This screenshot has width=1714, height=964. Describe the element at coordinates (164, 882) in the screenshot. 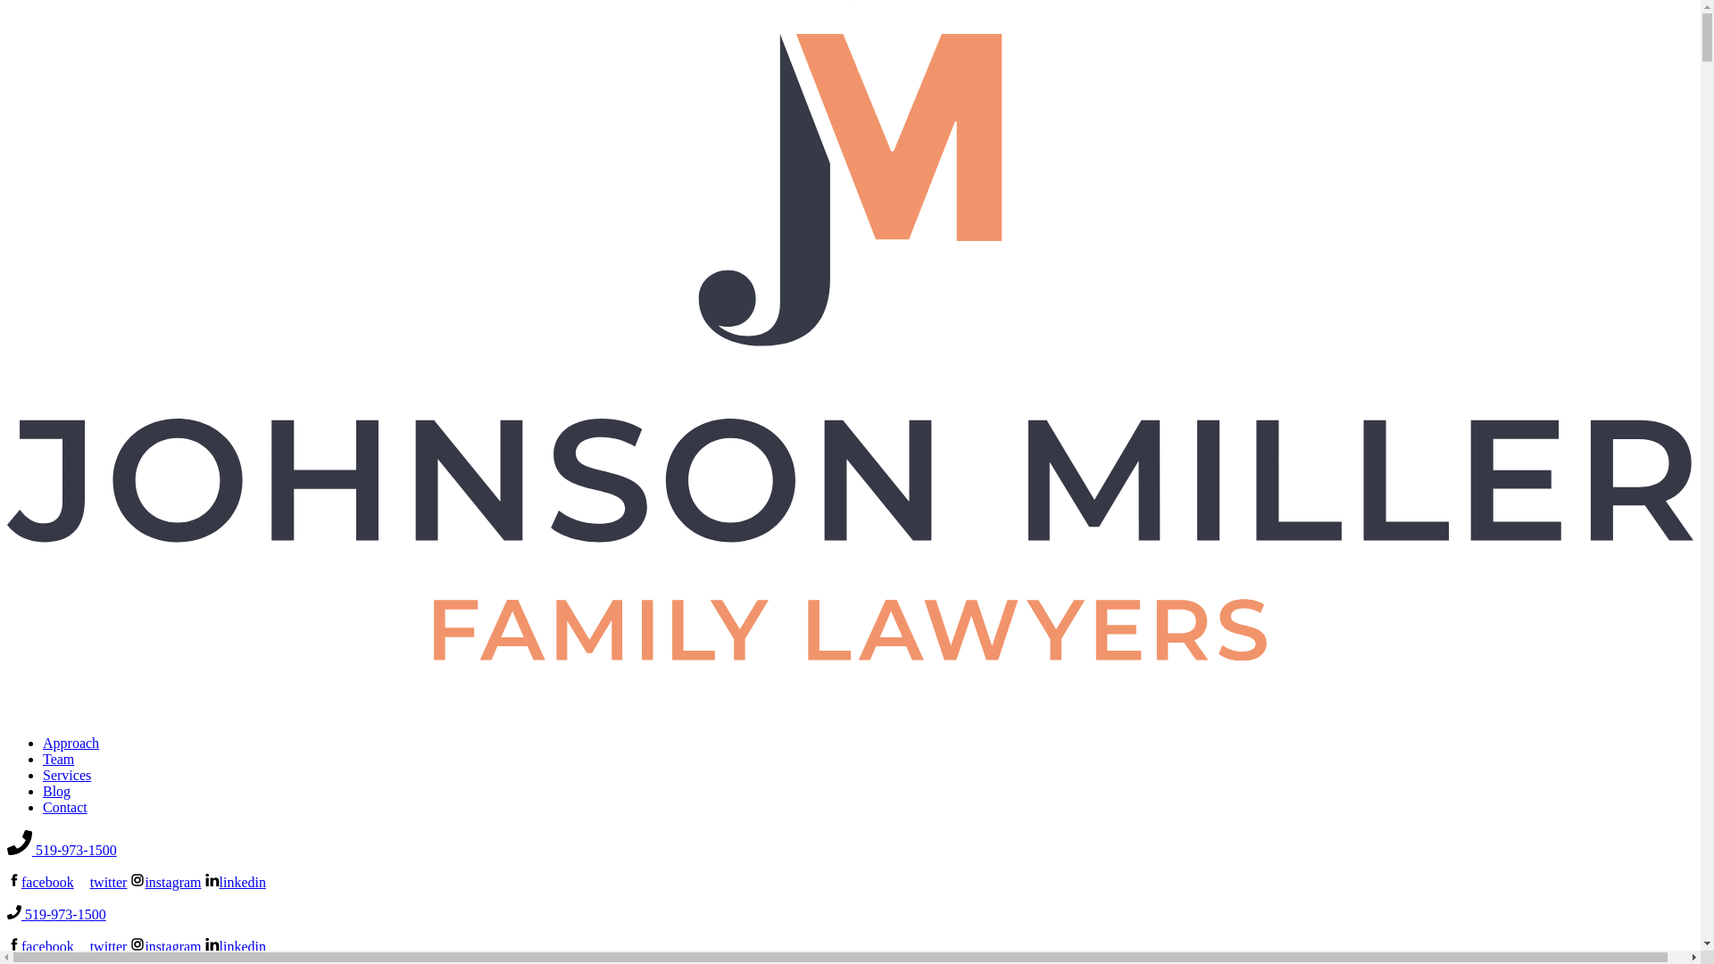

I see `instagram` at that location.